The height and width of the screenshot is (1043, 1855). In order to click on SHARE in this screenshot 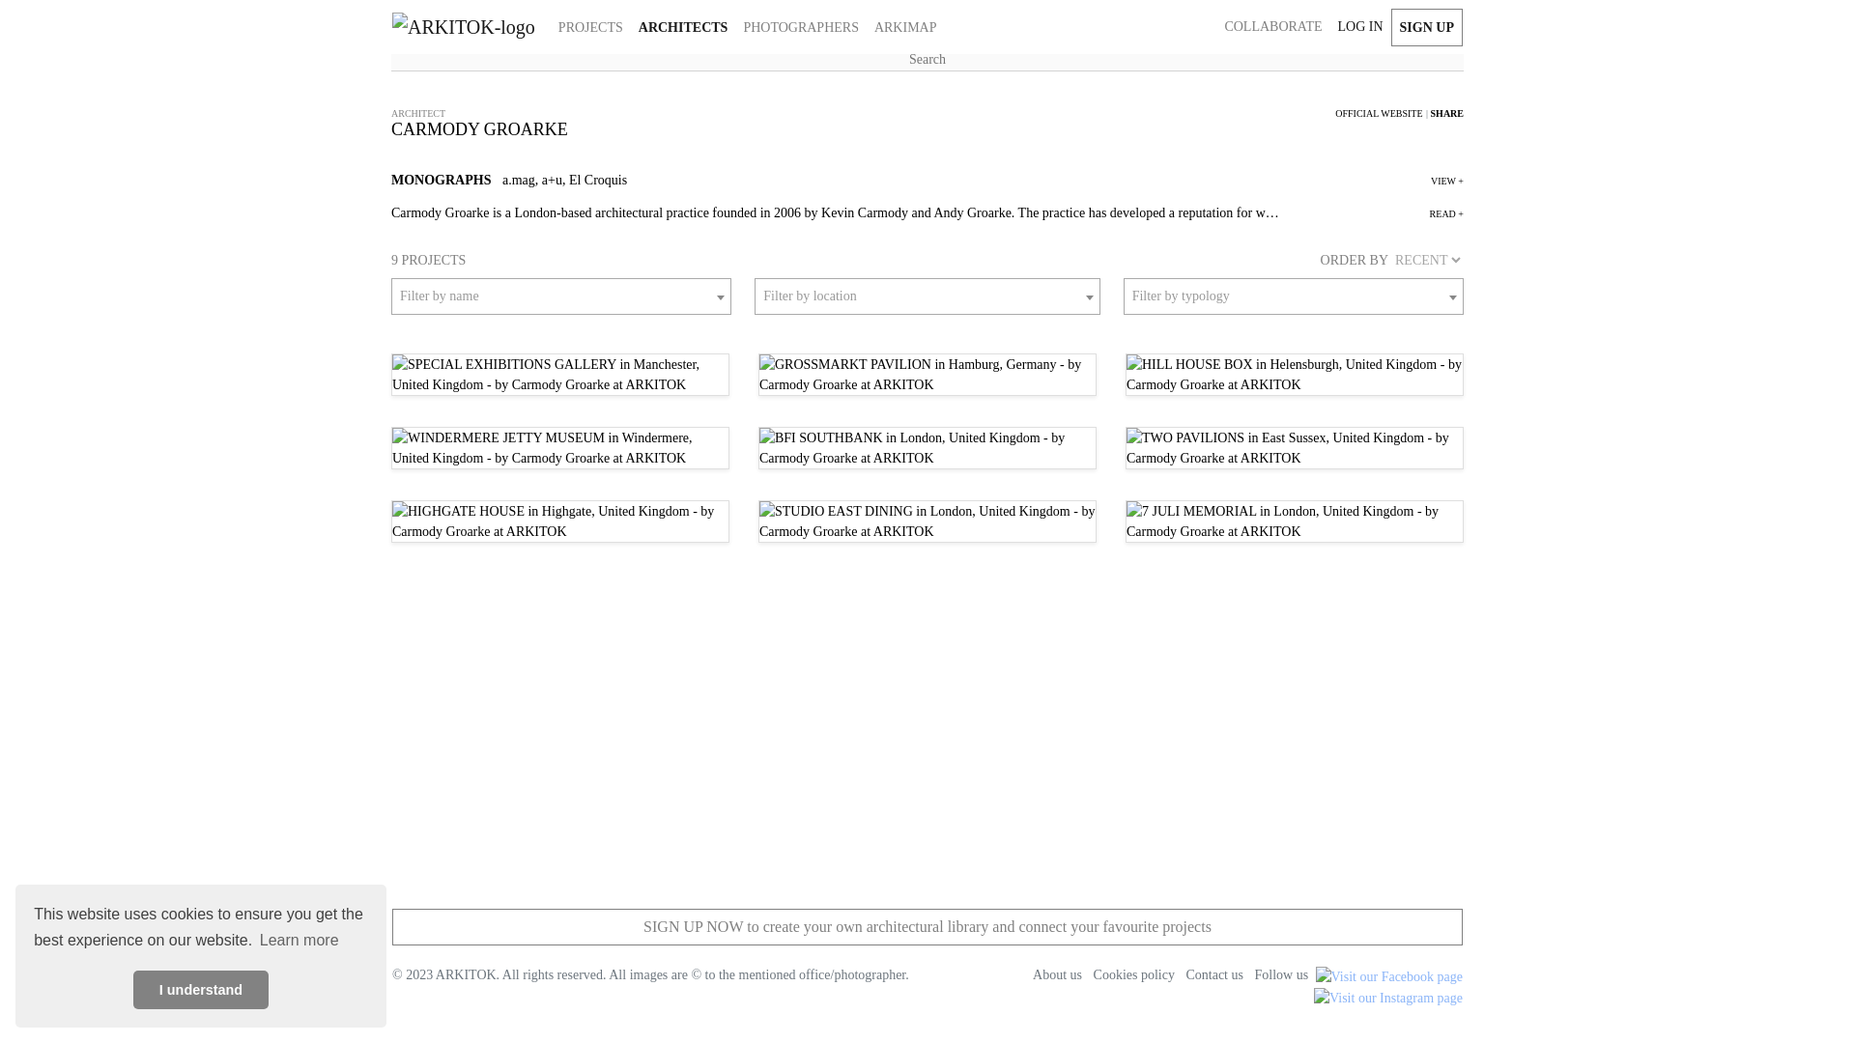, I will do `click(1446, 112)`.